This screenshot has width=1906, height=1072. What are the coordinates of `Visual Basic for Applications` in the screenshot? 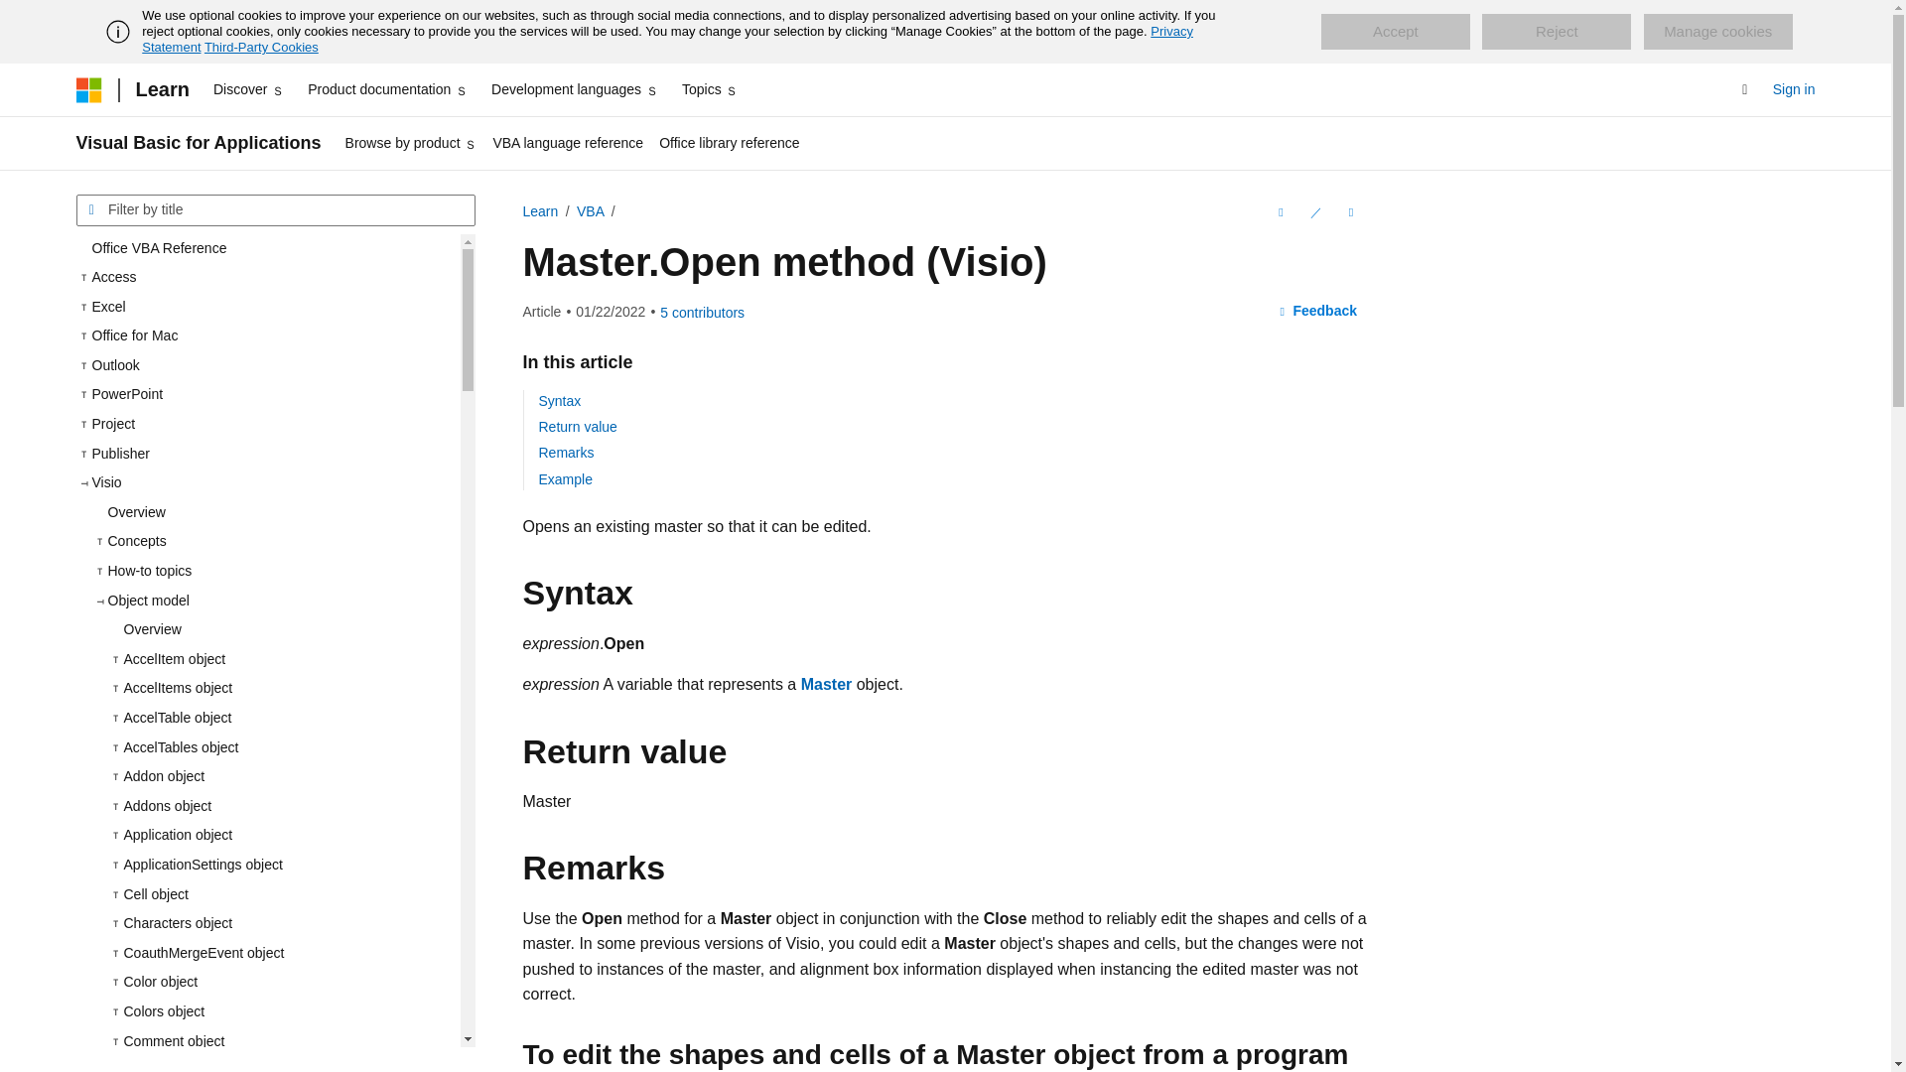 It's located at (198, 143).